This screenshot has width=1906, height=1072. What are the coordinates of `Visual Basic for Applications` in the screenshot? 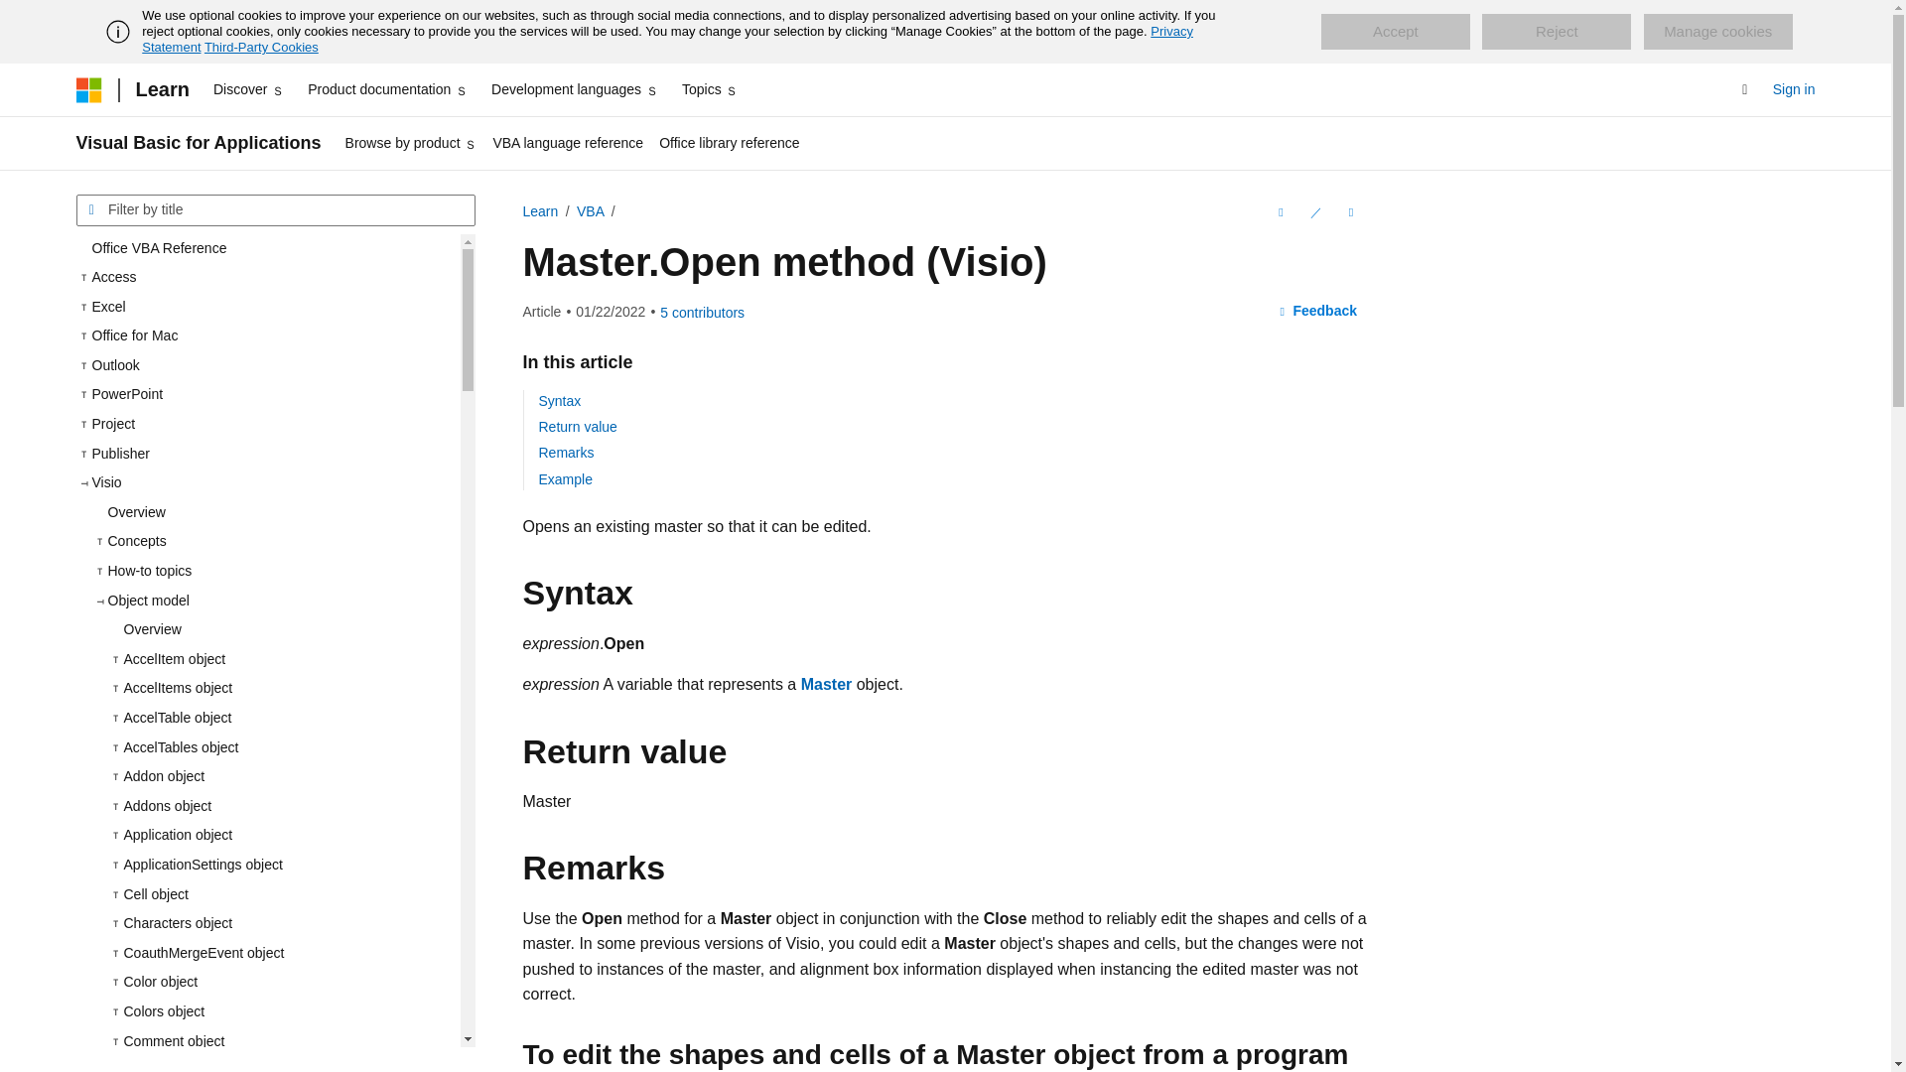 It's located at (198, 143).